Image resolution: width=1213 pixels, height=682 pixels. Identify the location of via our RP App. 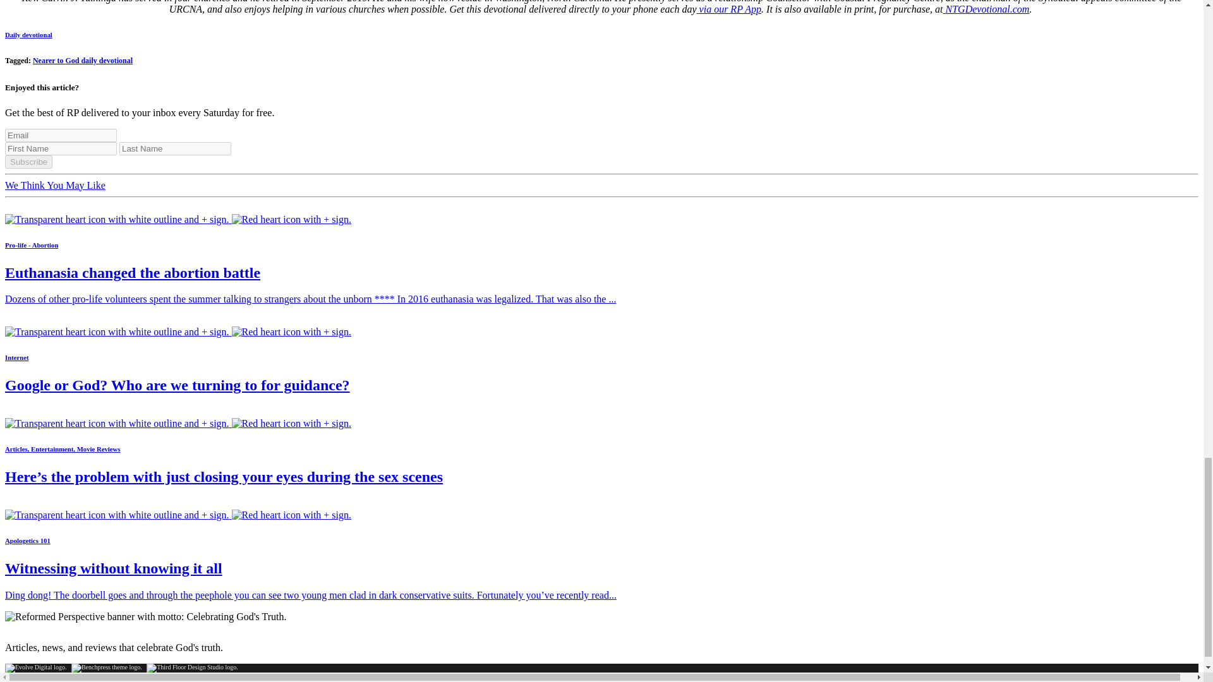
(729, 9).